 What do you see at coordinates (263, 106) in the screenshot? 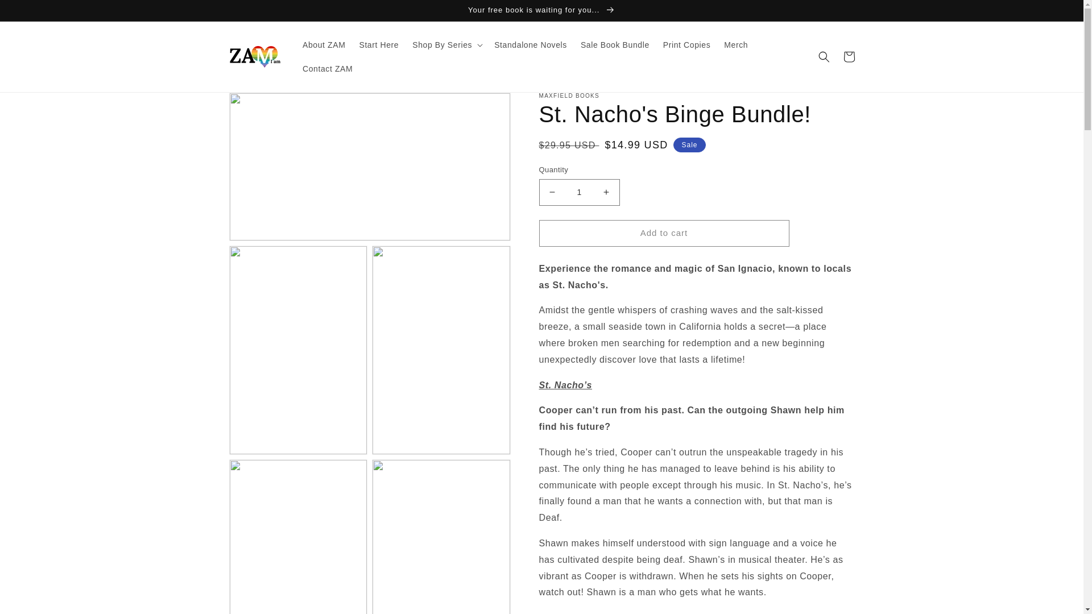
I see `Skip to product information` at bounding box center [263, 106].